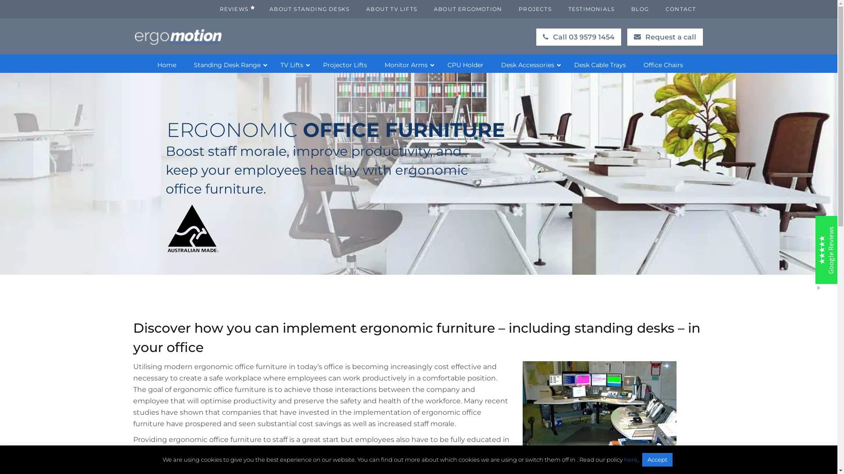 The width and height of the screenshot is (844, 474). Describe the element at coordinates (236, 9) in the screenshot. I see `REVIEWS` at that location.